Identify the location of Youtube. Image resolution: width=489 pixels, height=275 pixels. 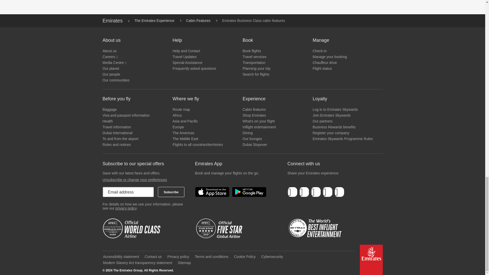
(327, 192).